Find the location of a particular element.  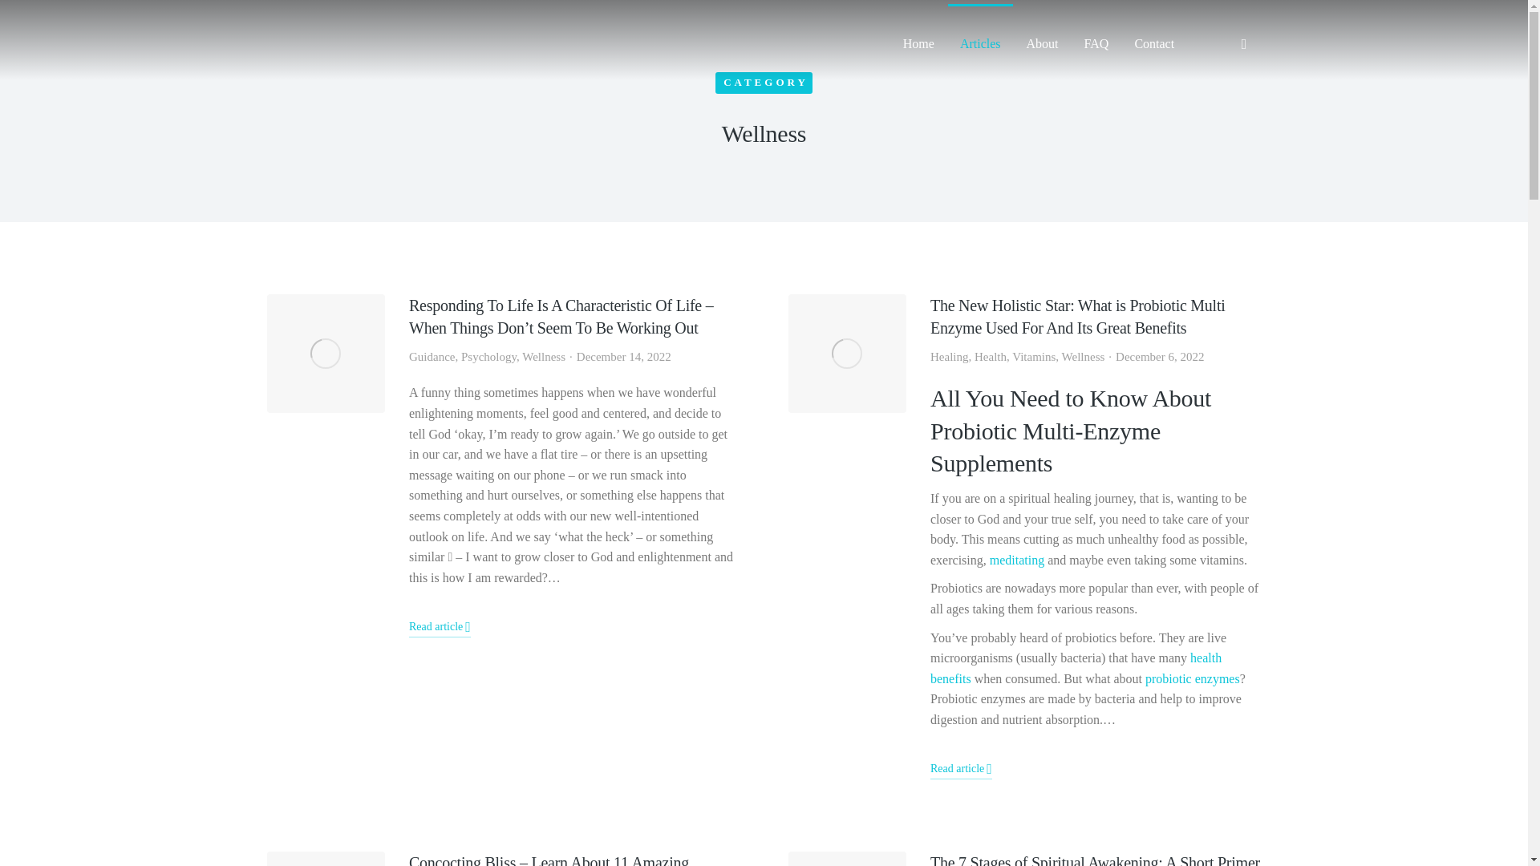

probiotic enzymes is located at coordinates (1192, 678).